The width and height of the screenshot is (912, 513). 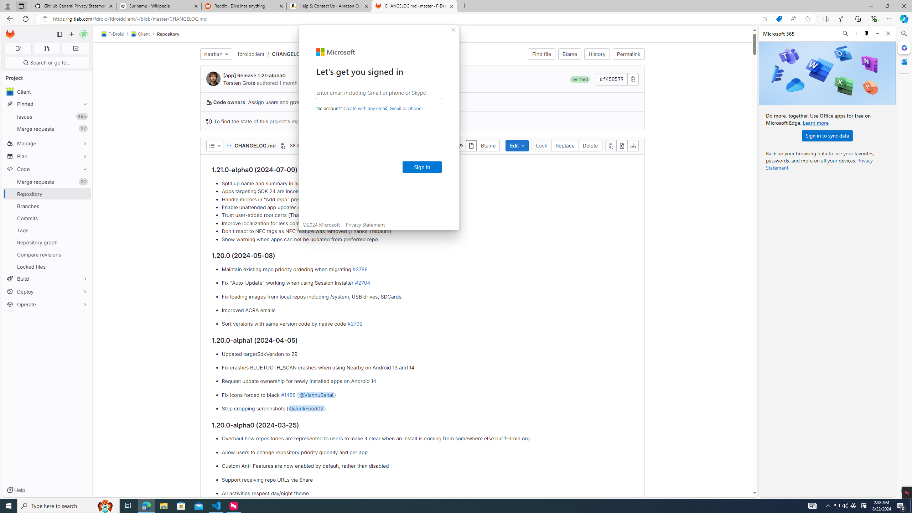 What do you see at coordinates (47, 242) in the screenshot?
I see `Repository graph` at bounding box center [47, 242].